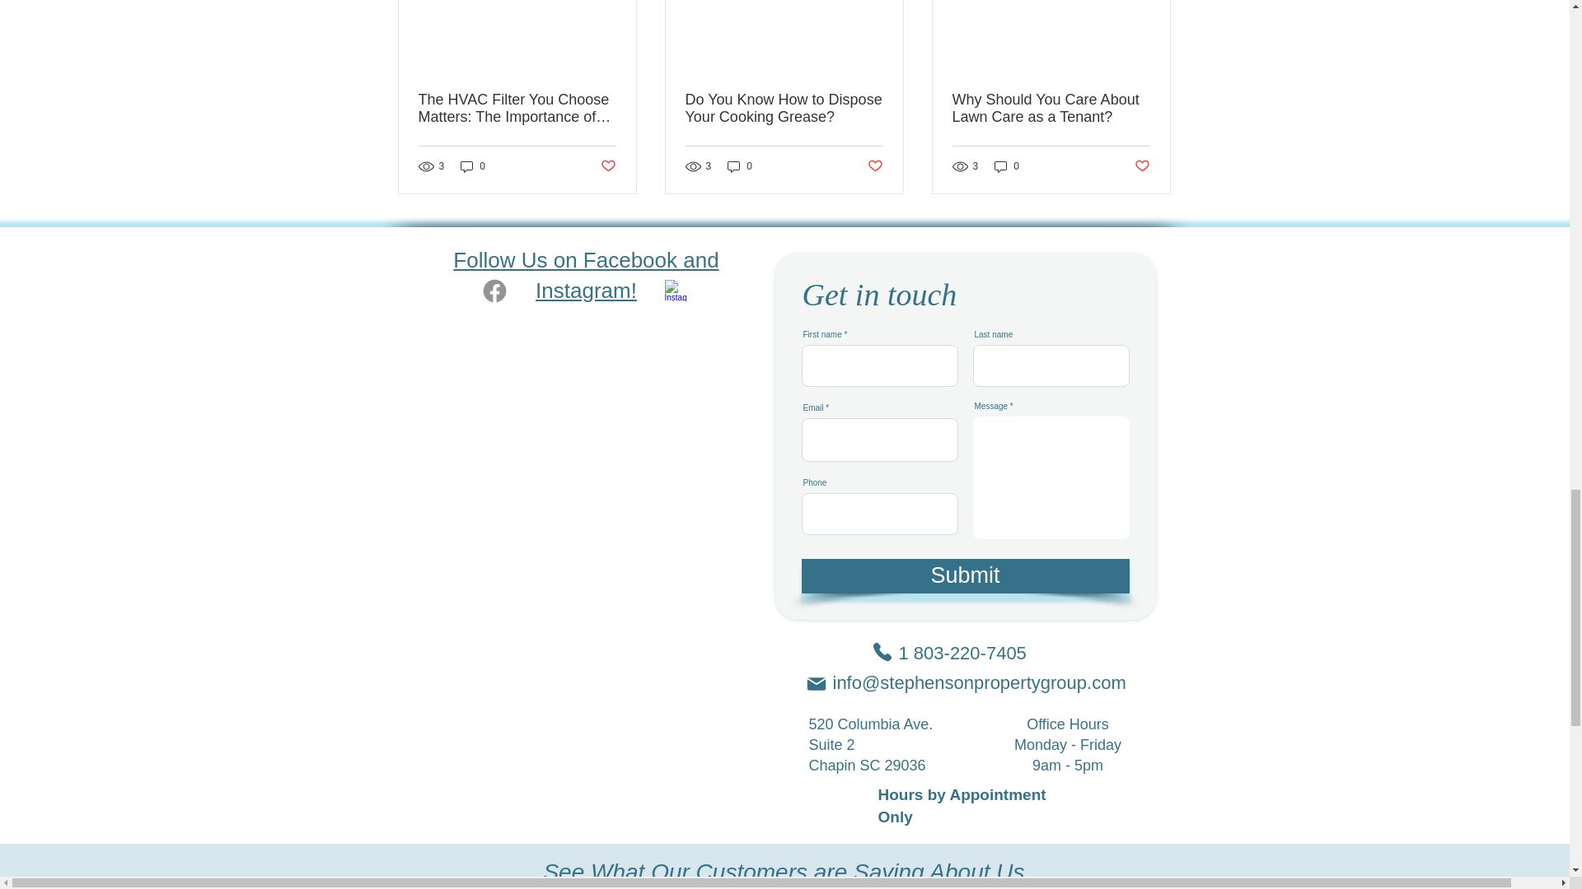 The width and height of the screenshot is (1582, 889). What do you see at coordinates (473, 166) in the screenshot?
I see `0` at bounding box center [473, 166].